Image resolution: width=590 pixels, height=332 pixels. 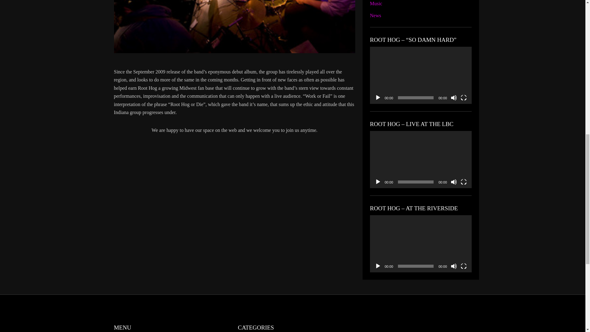 I want to click on Mute, so click(x=454, y=98).